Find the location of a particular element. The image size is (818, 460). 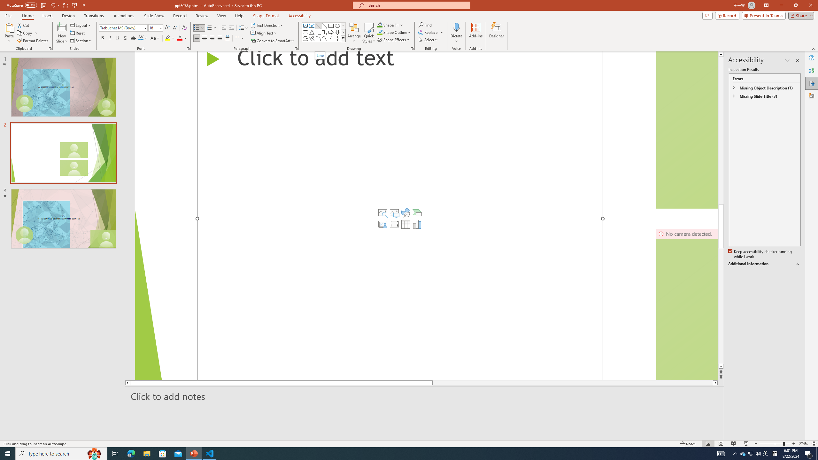

Insert Video is located at coordinates (394, 224).